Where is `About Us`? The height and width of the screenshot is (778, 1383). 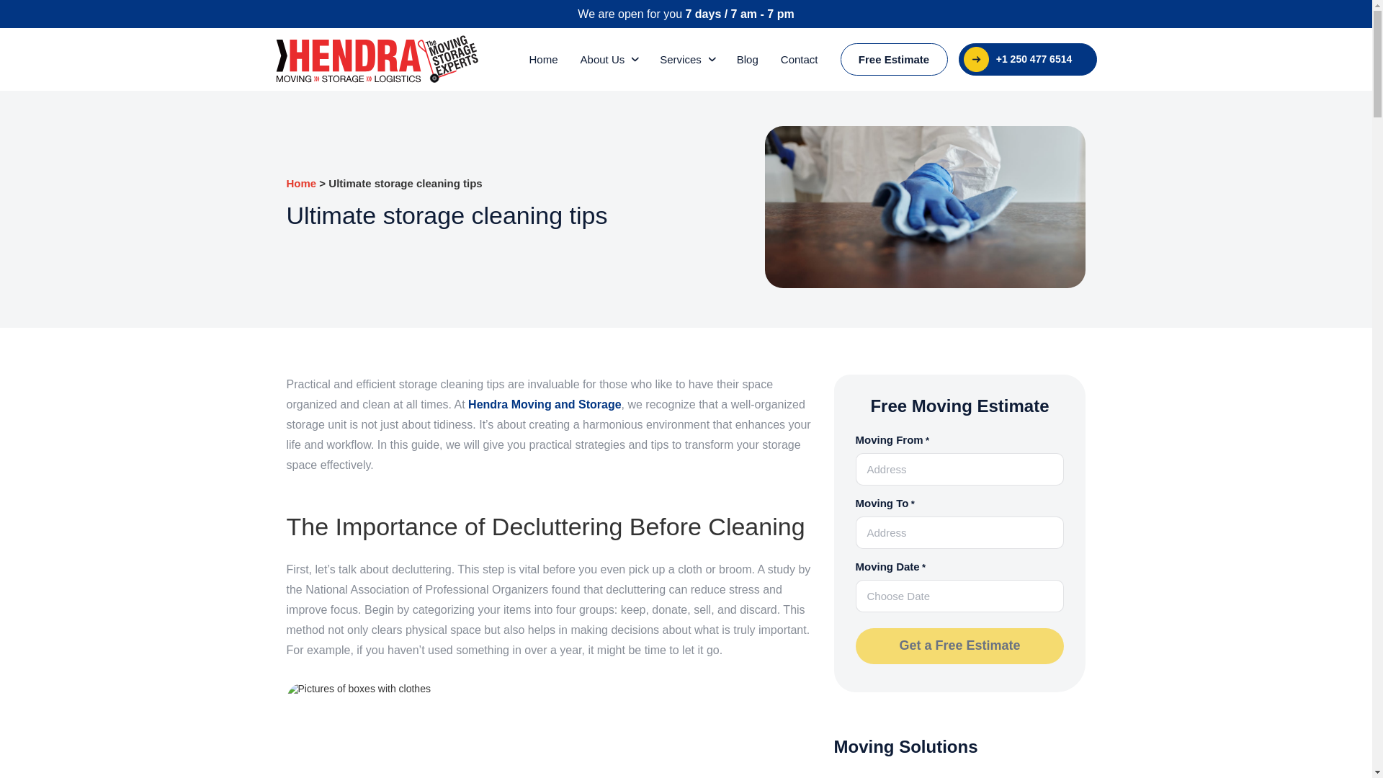 About Us is located at coordinates (602, 59).